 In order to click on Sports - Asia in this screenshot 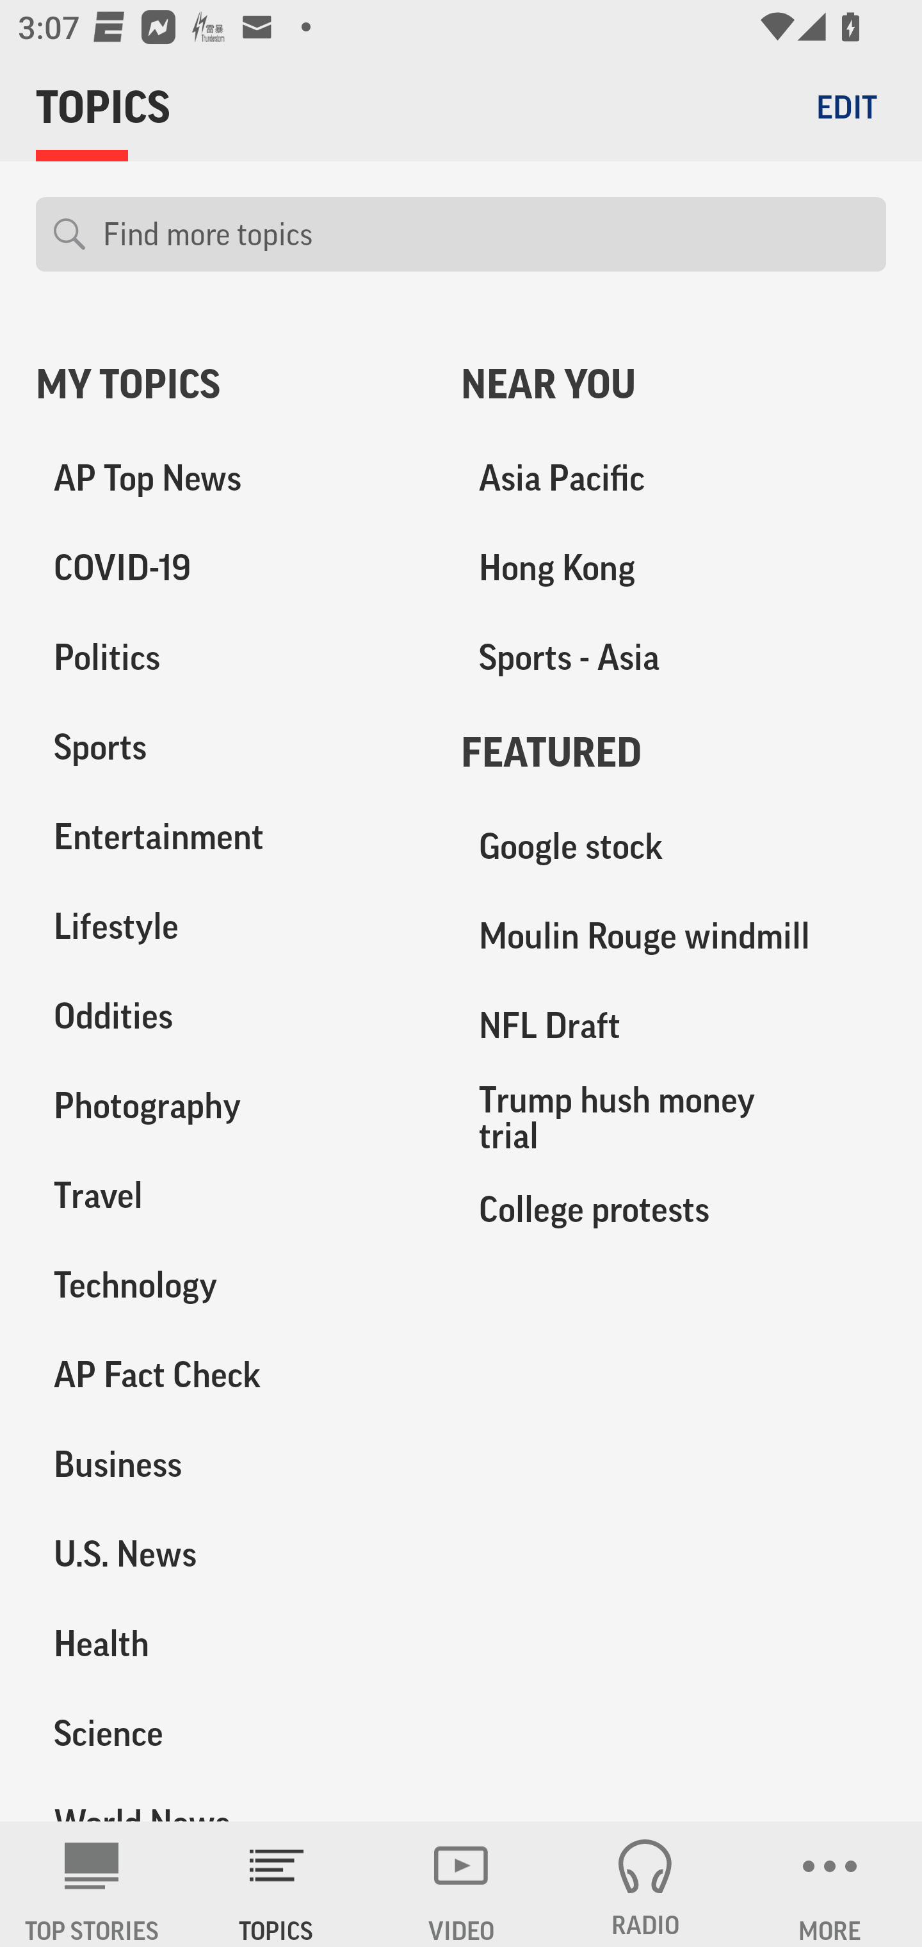, I will do `click(674, 658)`.